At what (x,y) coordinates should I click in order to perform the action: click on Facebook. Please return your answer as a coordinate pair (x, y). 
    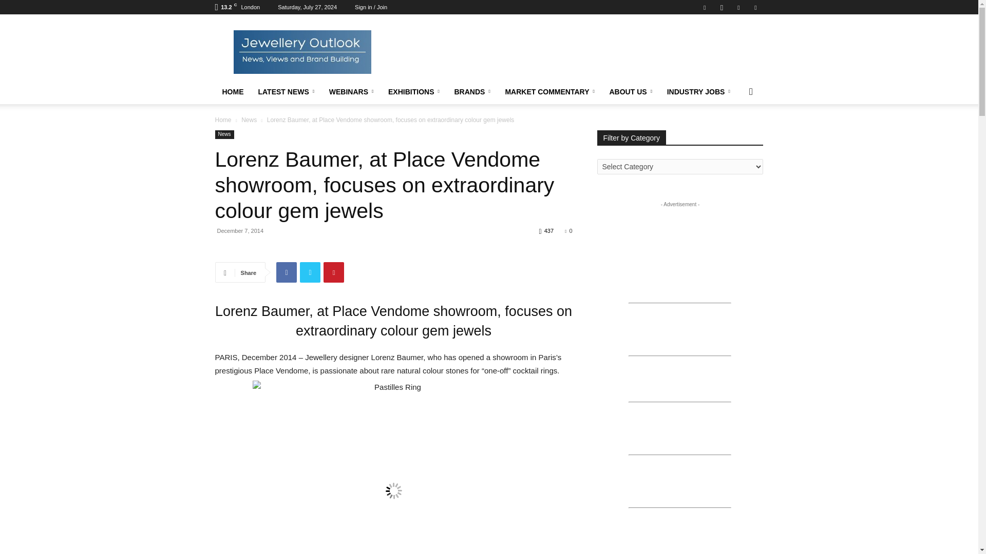
    Looking at the image, I should click on (705, 7).